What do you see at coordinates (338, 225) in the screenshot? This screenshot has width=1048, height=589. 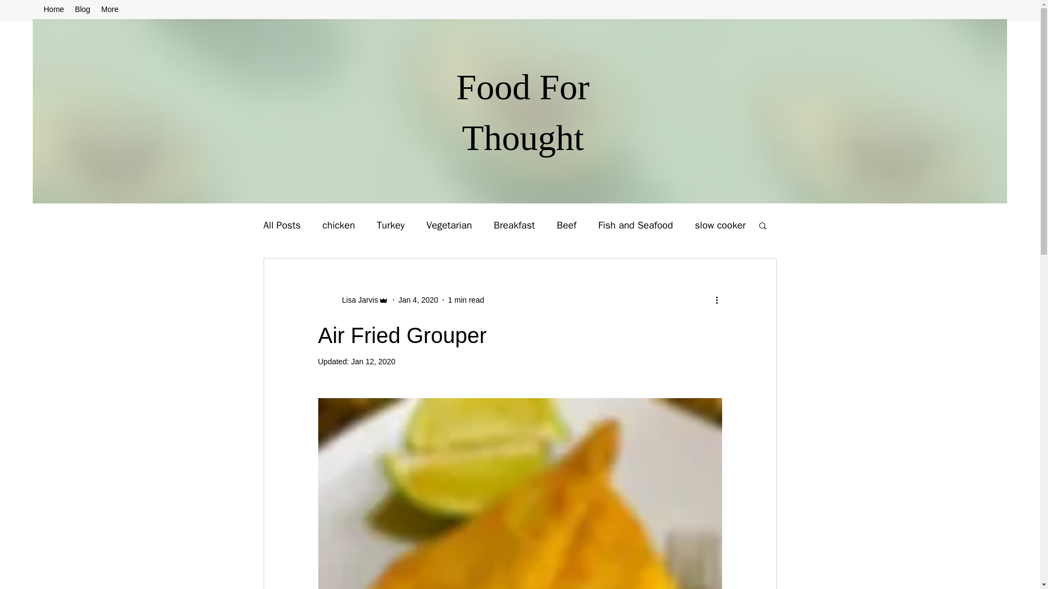 I see `chicken` at bounding box center [338, 225].